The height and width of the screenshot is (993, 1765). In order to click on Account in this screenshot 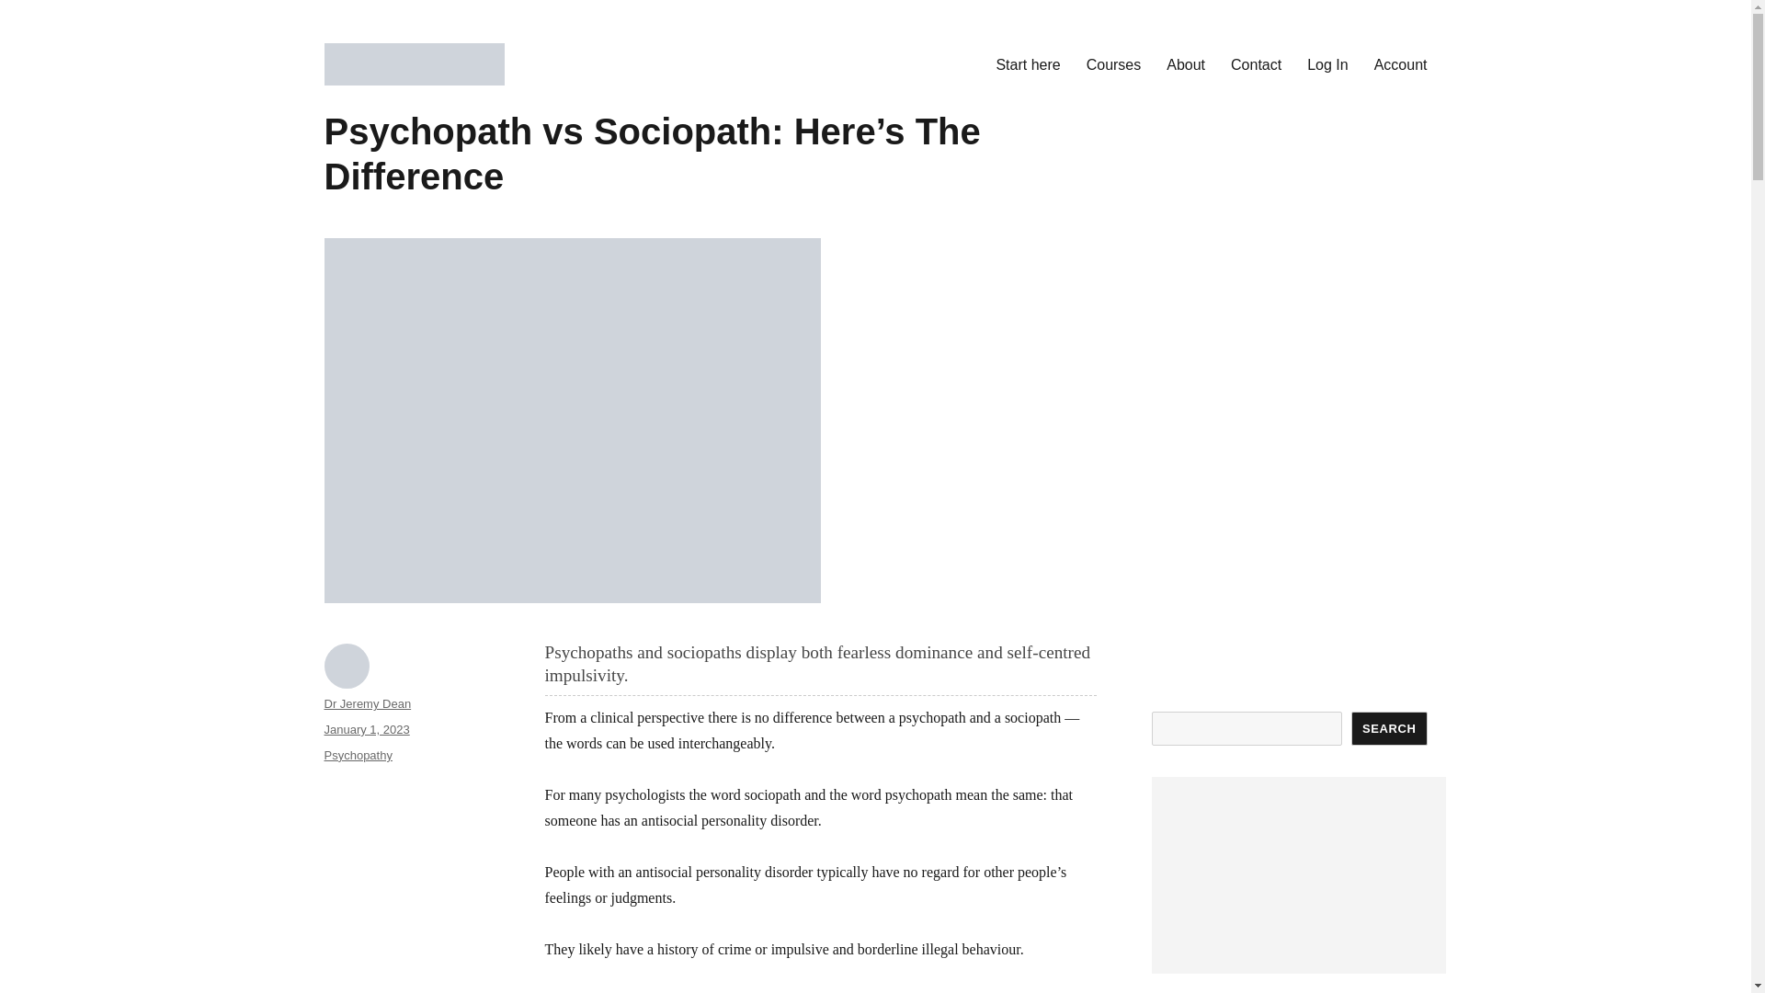, I will do `click(1400, 63)`.